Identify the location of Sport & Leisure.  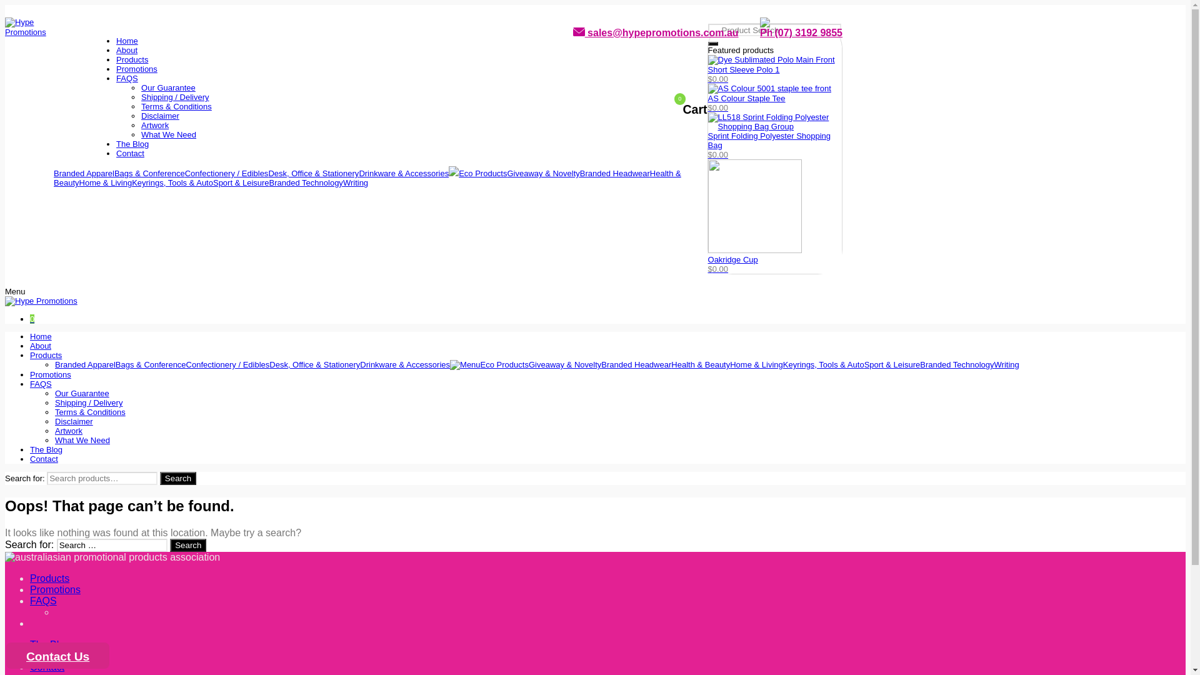
(241, 182).